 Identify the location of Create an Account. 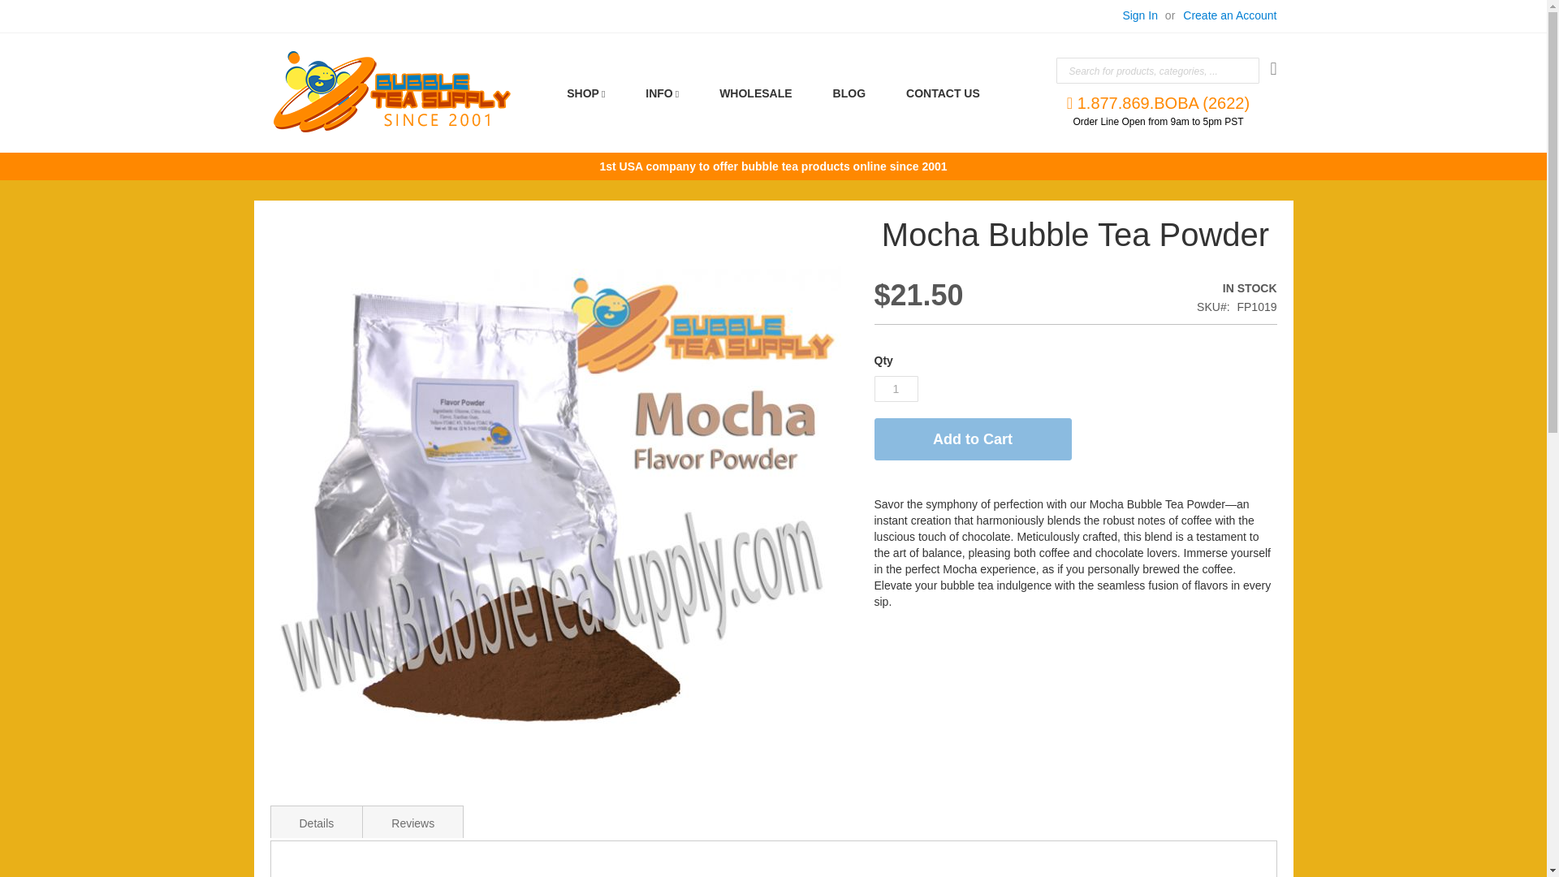
(1229, 16).